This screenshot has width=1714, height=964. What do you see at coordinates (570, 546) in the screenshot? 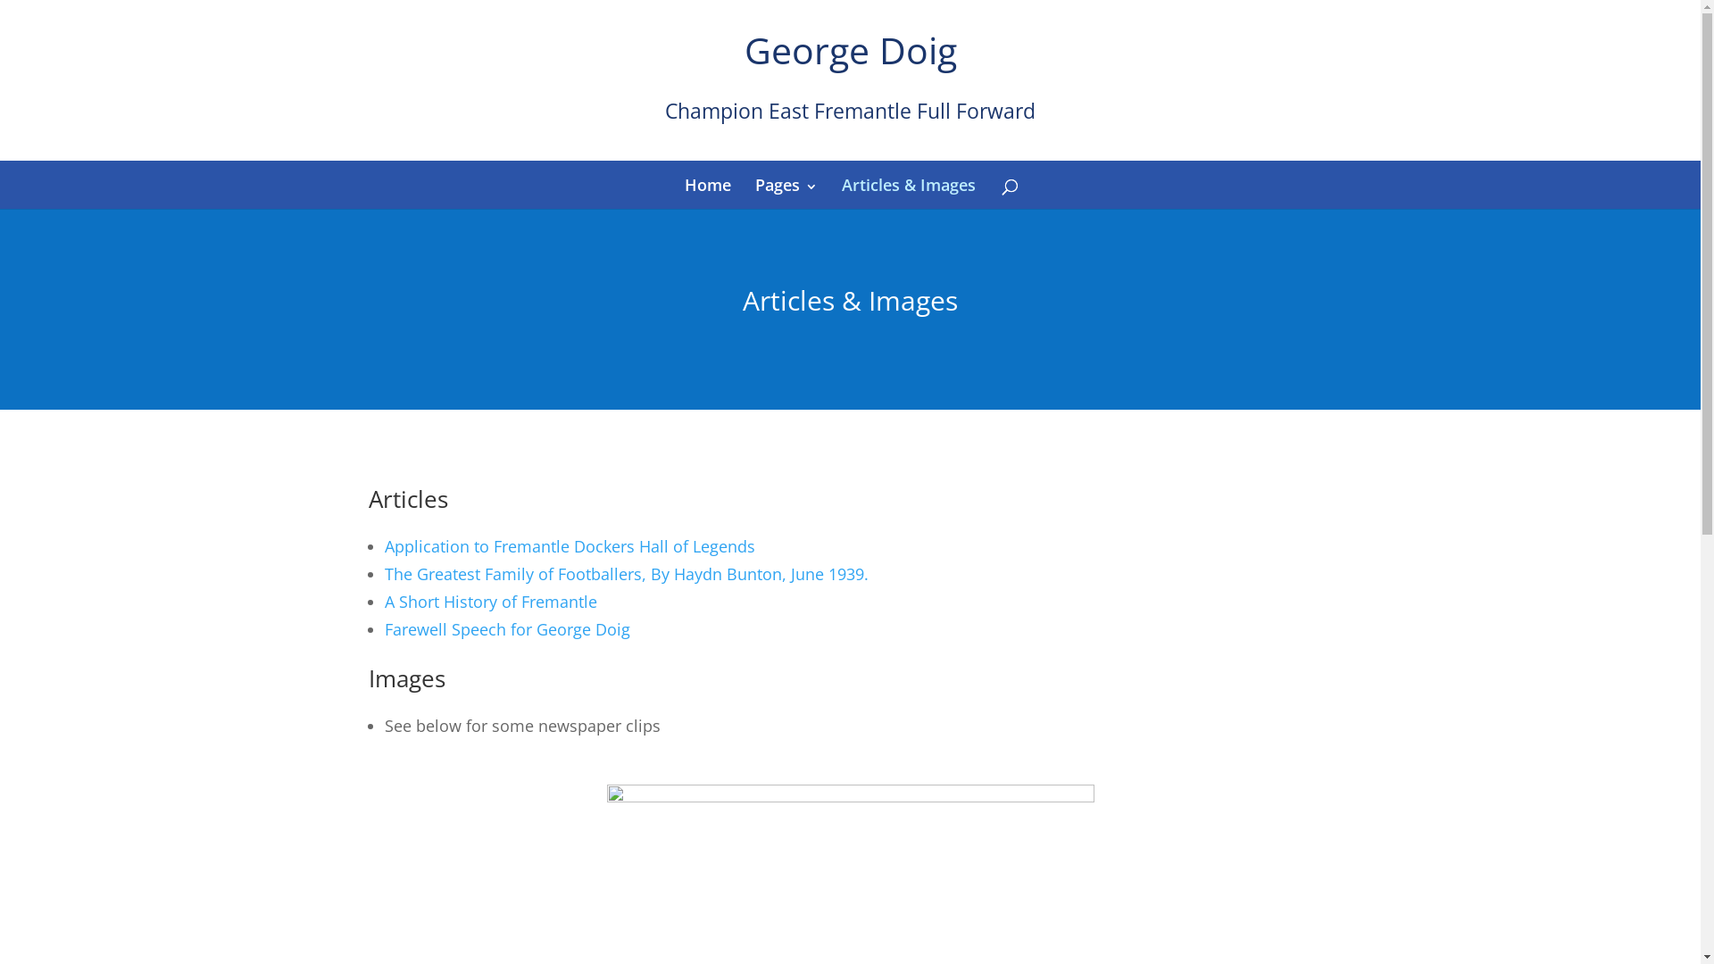
I see `Application to Fremantle Dockers Hall of Legends` at bounding box center [570, 546].